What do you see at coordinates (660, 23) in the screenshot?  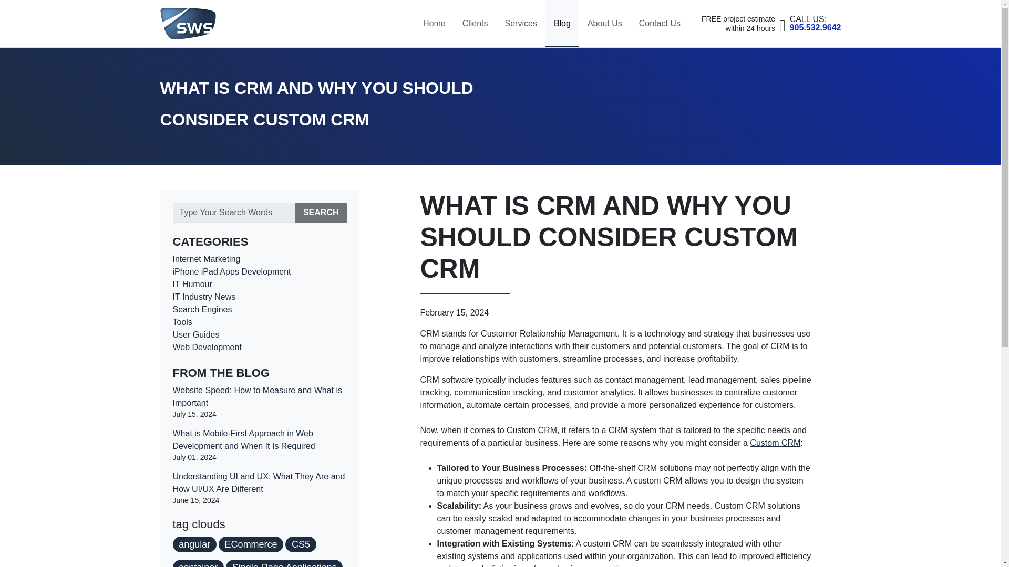 I see `Contact Us` at bounding box center [660, 23].